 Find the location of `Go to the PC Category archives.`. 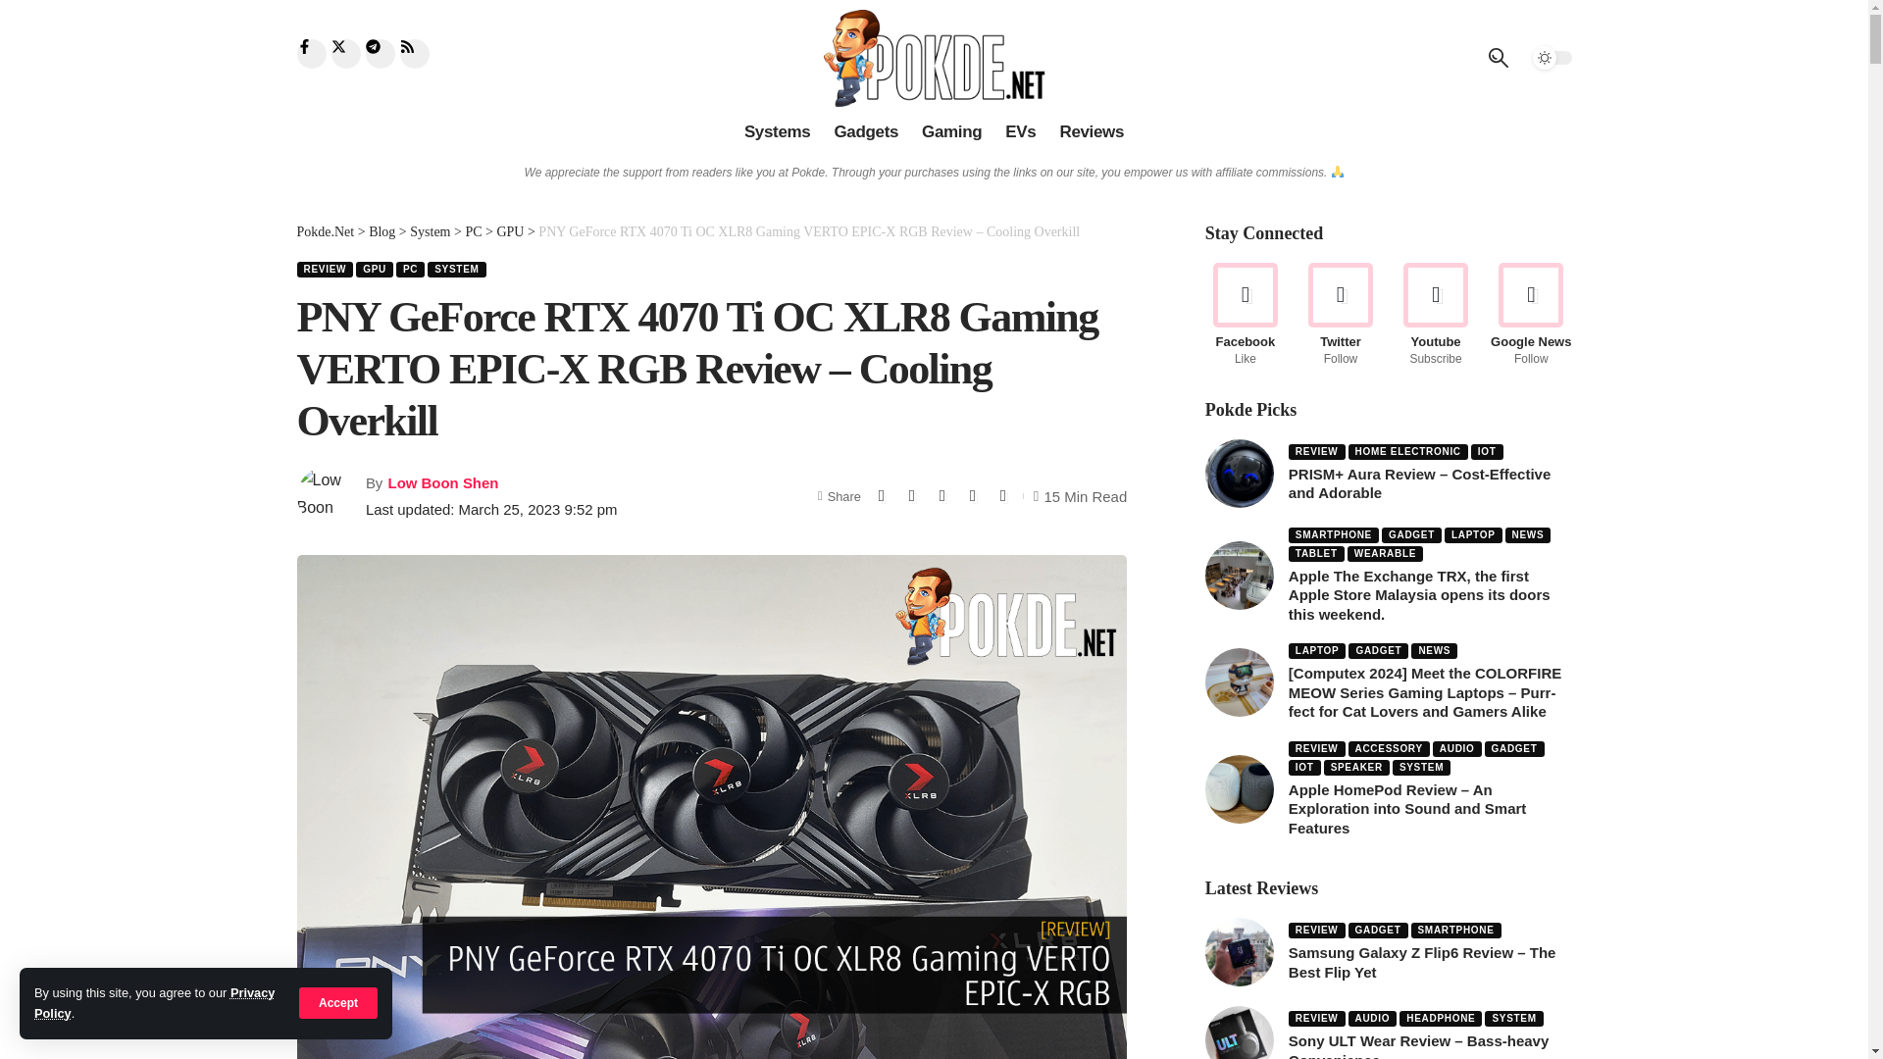

Go to the PC Category archives. is located at coordinates (473, 231).